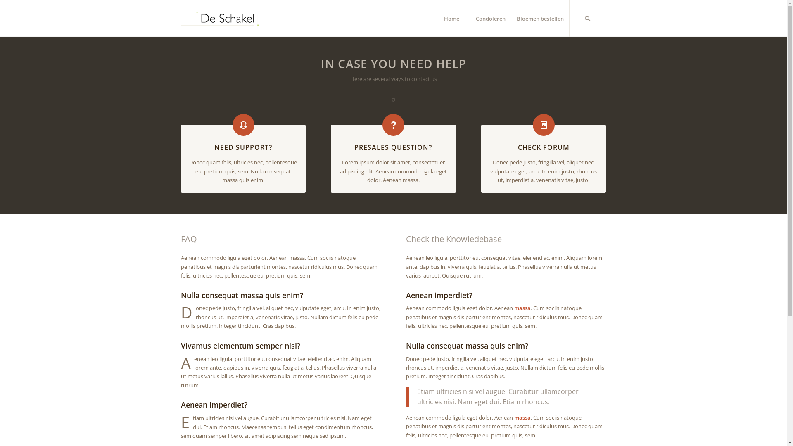 The height and width of the screenshot is (446, 793). I want to click on Bloemen bestellen, so click(539, 19).